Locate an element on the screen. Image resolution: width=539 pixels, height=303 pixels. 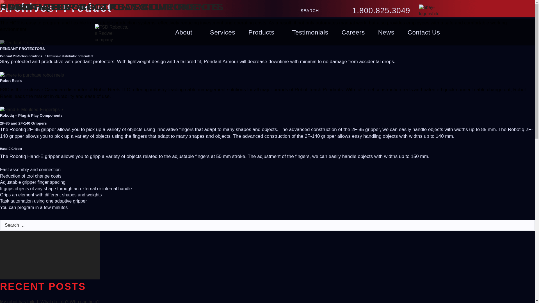
Contact Us is located at coordinates (424, 33).